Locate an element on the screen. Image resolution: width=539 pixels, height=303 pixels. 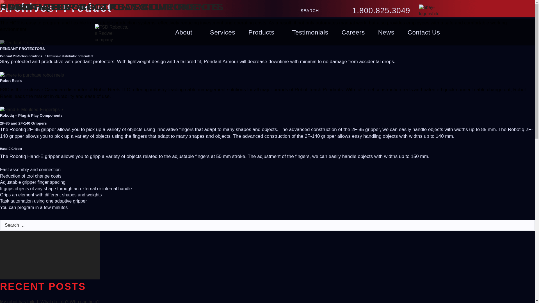
Contact Us is located at coordinates (424, 33).